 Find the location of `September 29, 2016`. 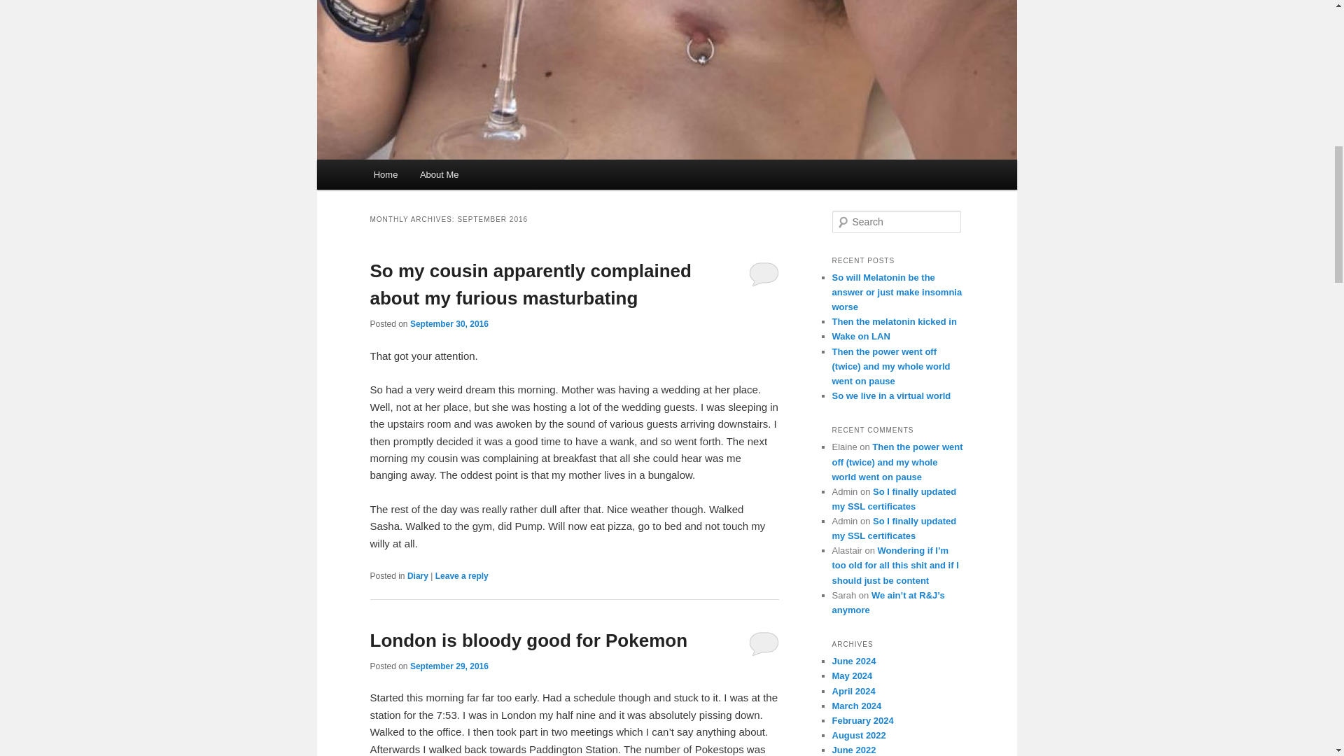

September 29, 2016 is located at coordinates (449, 666).